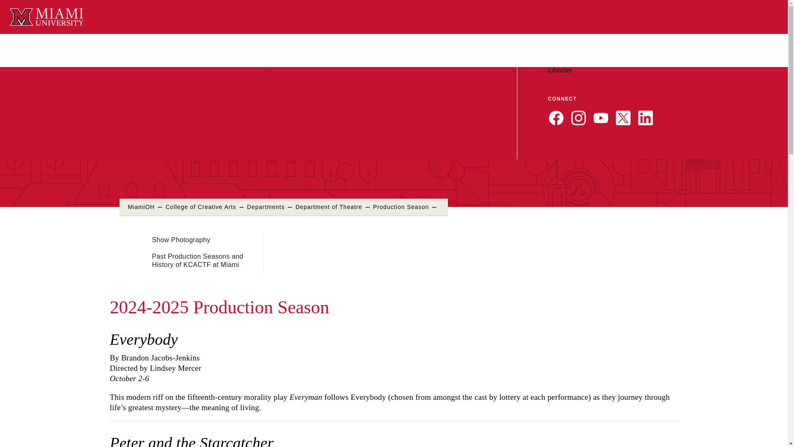 The image size is (794, 447). What do you see at coordinates (595, 62) in the screenshot?
I see `Workday` at bounding box center [595, 62].